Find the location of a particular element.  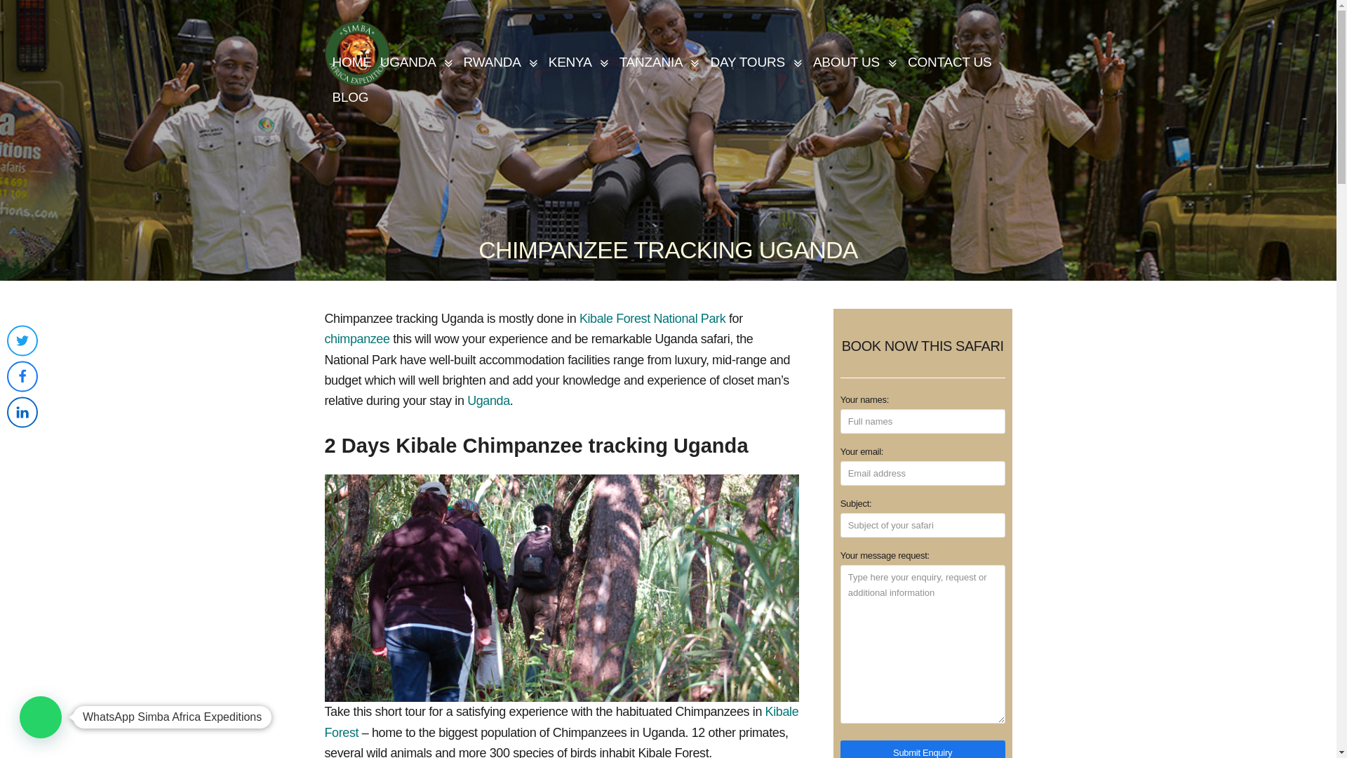

Home is located at coordinates (351, 63).